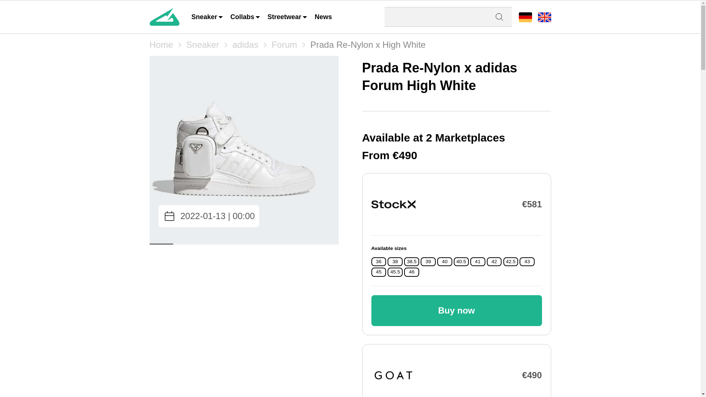 This screenshot has height=397, width=706. What do you see at coordinates (428, 262) in the screenshot?
I see `39` at bounding box center [428, 262].